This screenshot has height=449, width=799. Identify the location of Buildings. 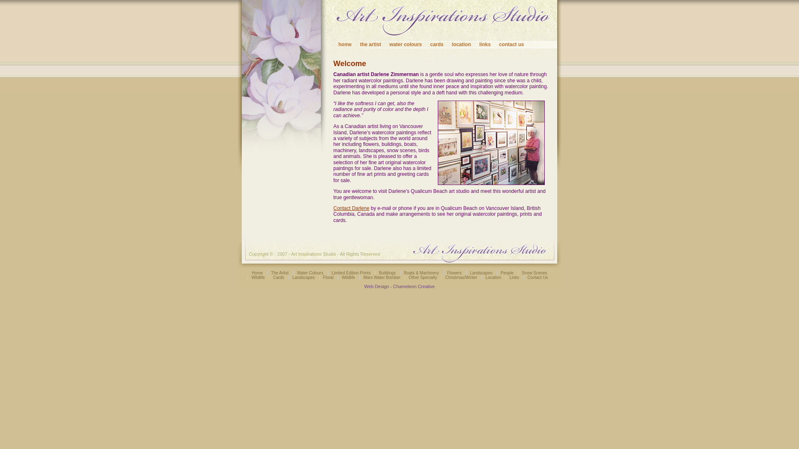
(387, 273).